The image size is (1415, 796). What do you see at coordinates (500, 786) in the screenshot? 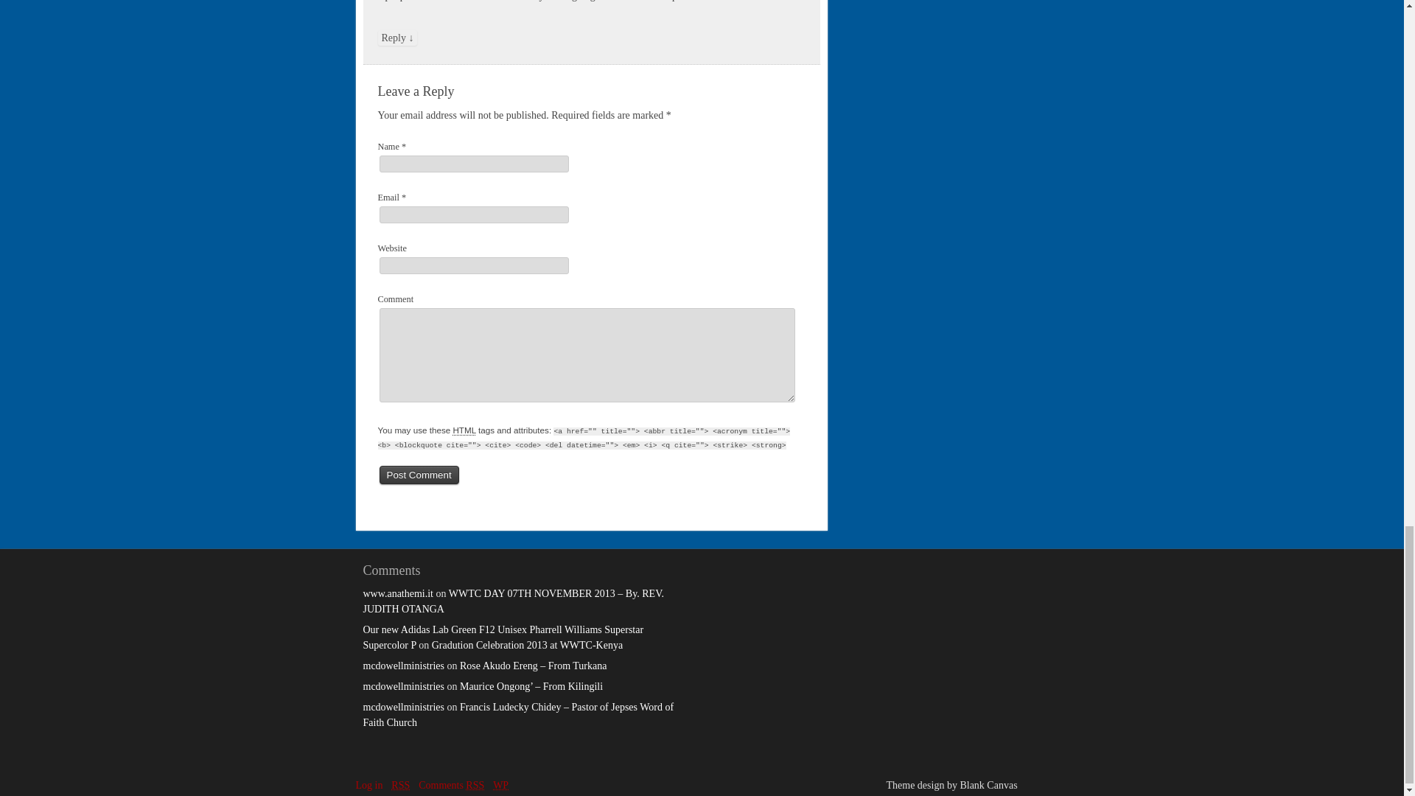
I see `WP` at bounding box center [500, 786].